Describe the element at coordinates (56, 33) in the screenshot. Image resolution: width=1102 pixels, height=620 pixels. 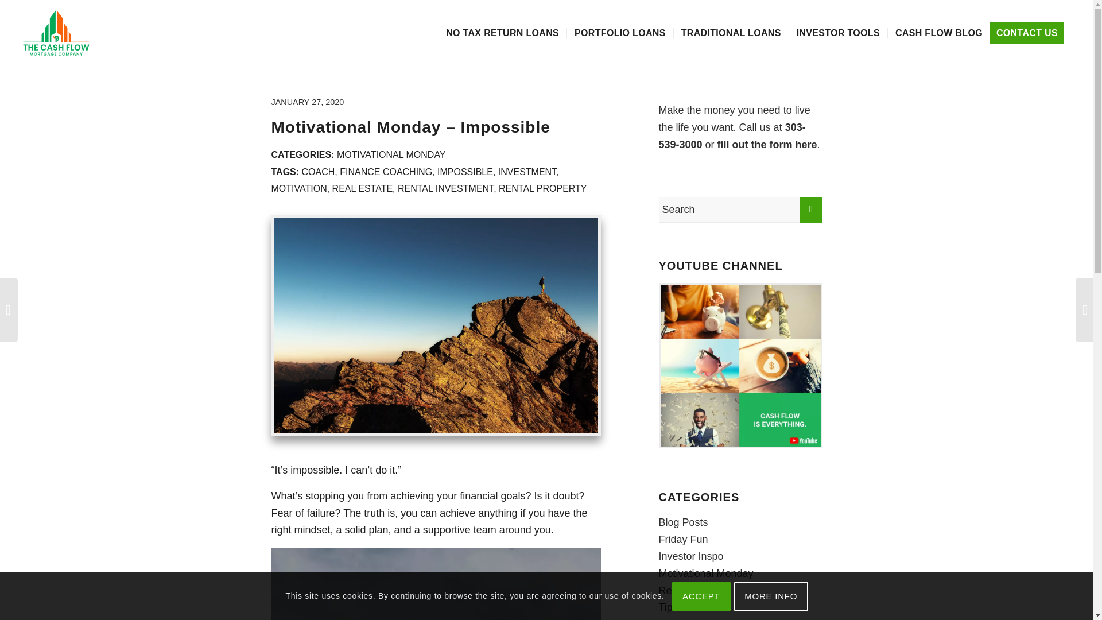
I see `The Cash Flow Mortgage Company` at that location.